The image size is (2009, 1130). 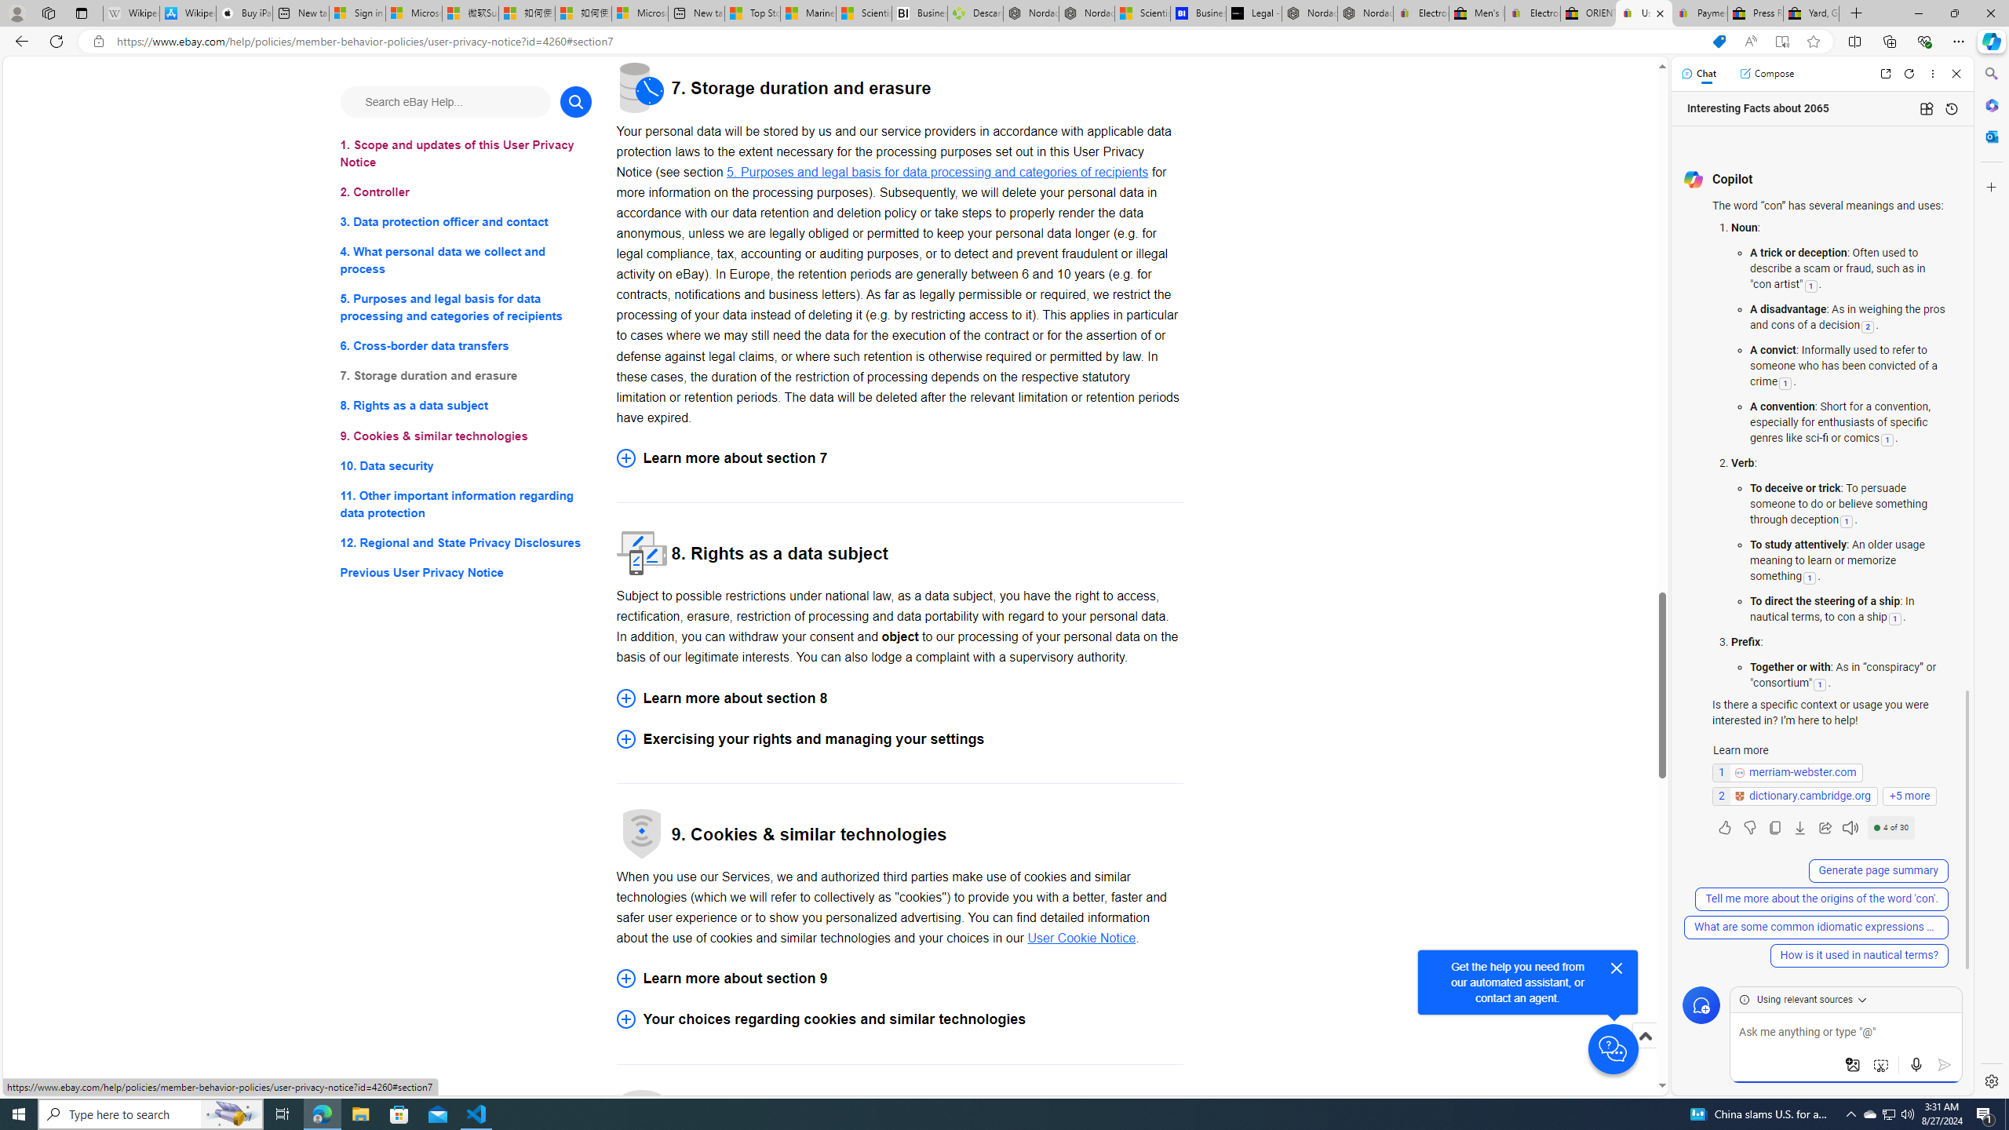 I want to click on 3. Data protection officer and contact, so click(x=466, y=223).